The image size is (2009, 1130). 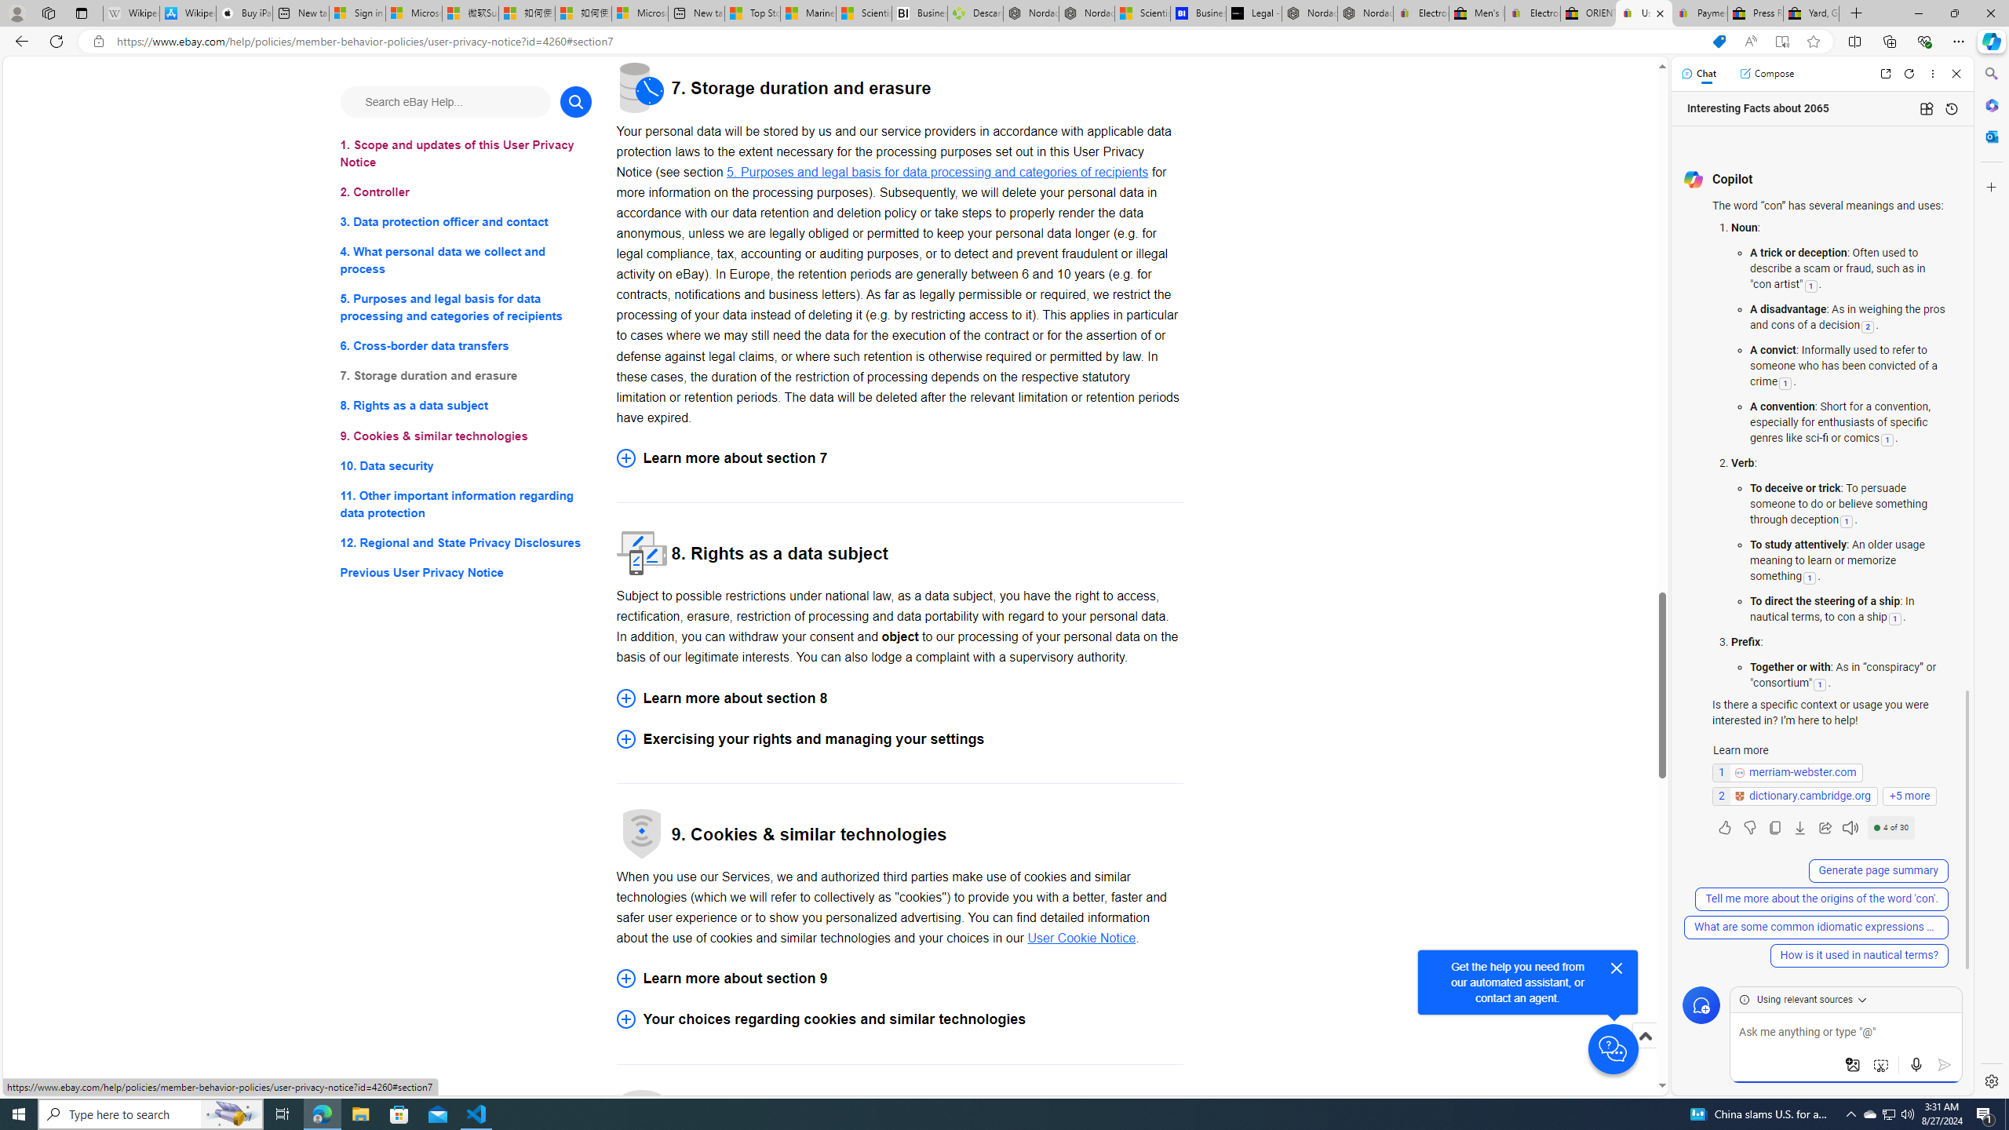 I want to click on 3. Data protection officer and contact, so click(x=466, y=223).